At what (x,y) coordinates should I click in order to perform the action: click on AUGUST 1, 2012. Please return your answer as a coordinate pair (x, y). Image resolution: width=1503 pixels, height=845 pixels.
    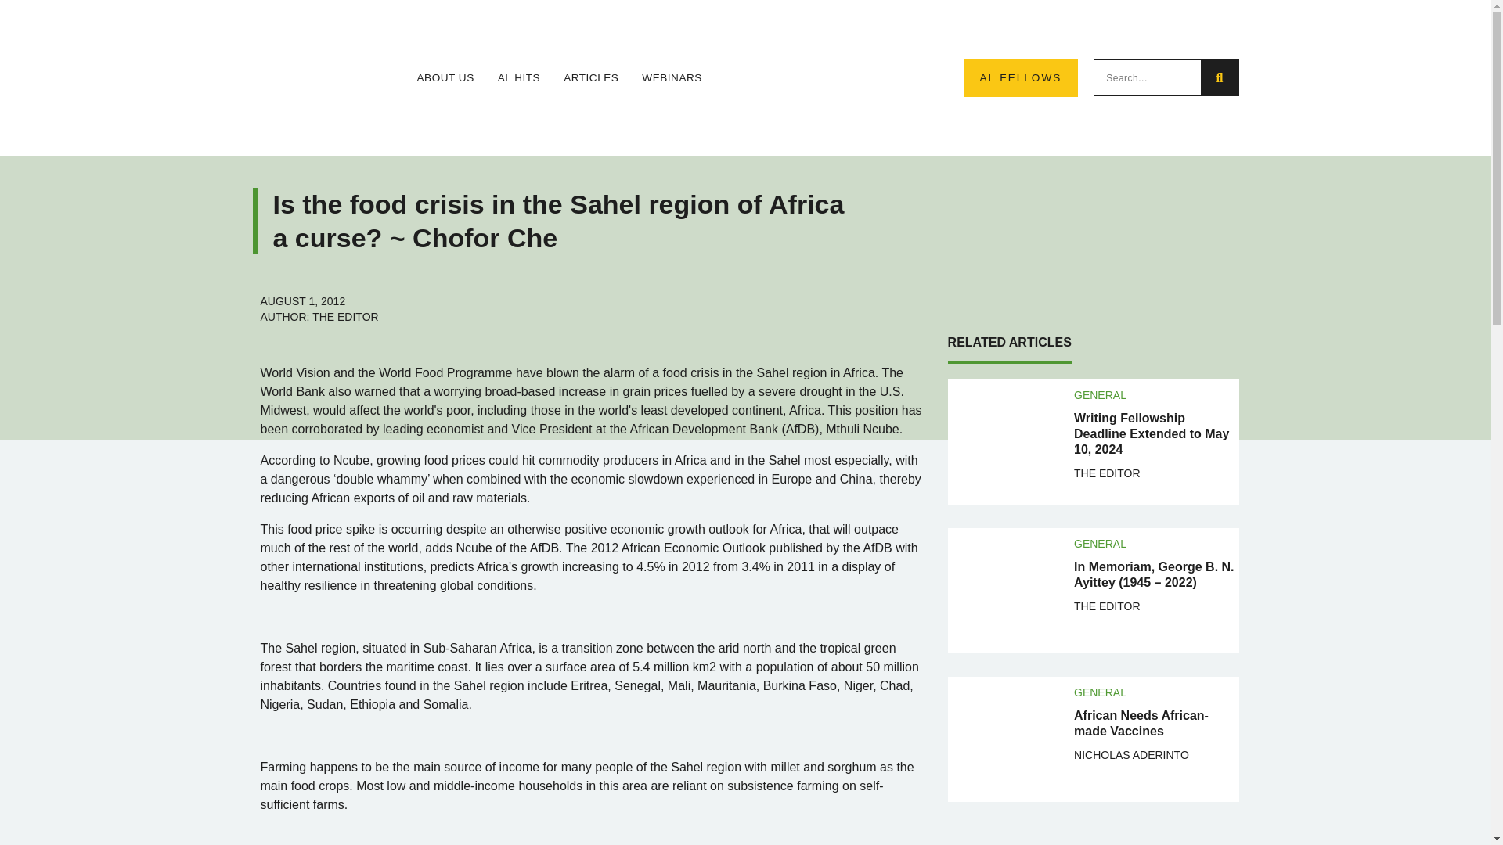
    Looking at the image, I should click on (302, 300).